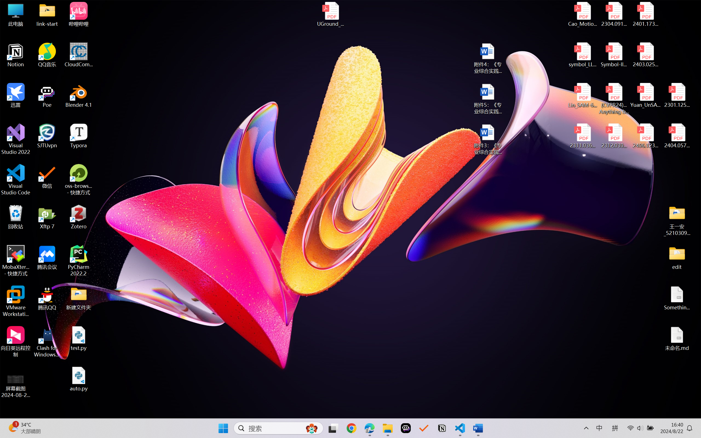  Describe the element at coordinates (330, 14) in the screenshot. I see `UGround_paper.pdf` at that location.